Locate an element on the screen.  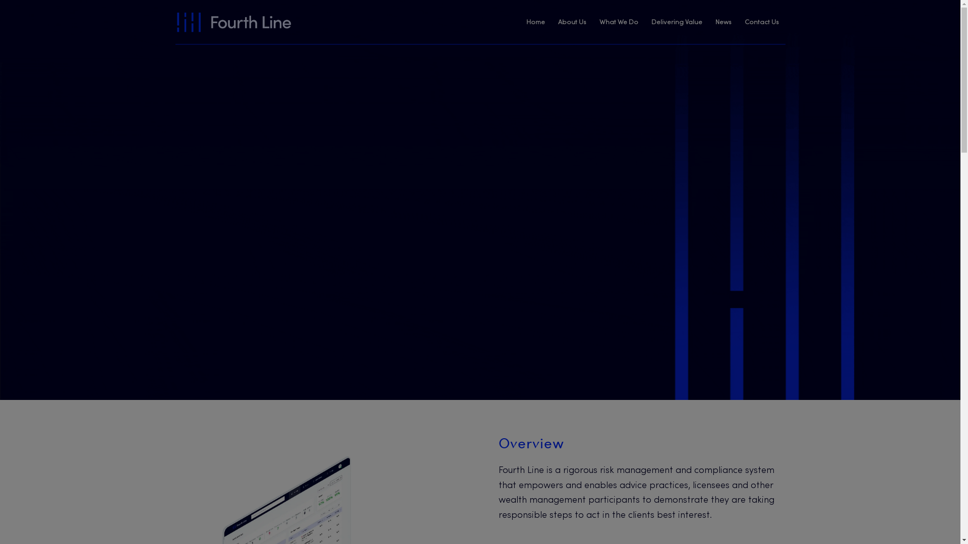
About Us is located at coordinates (572, 23).